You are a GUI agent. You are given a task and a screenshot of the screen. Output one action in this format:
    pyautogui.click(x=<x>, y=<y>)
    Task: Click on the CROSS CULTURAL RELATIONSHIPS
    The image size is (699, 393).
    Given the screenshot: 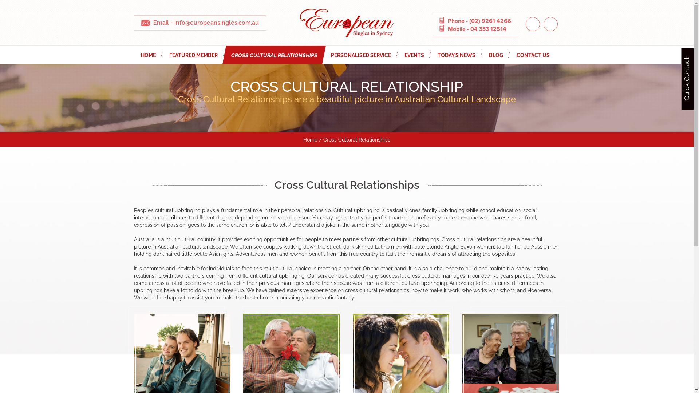 What is the action you would take?
    pyautogui.click(x=272, y=55)
    